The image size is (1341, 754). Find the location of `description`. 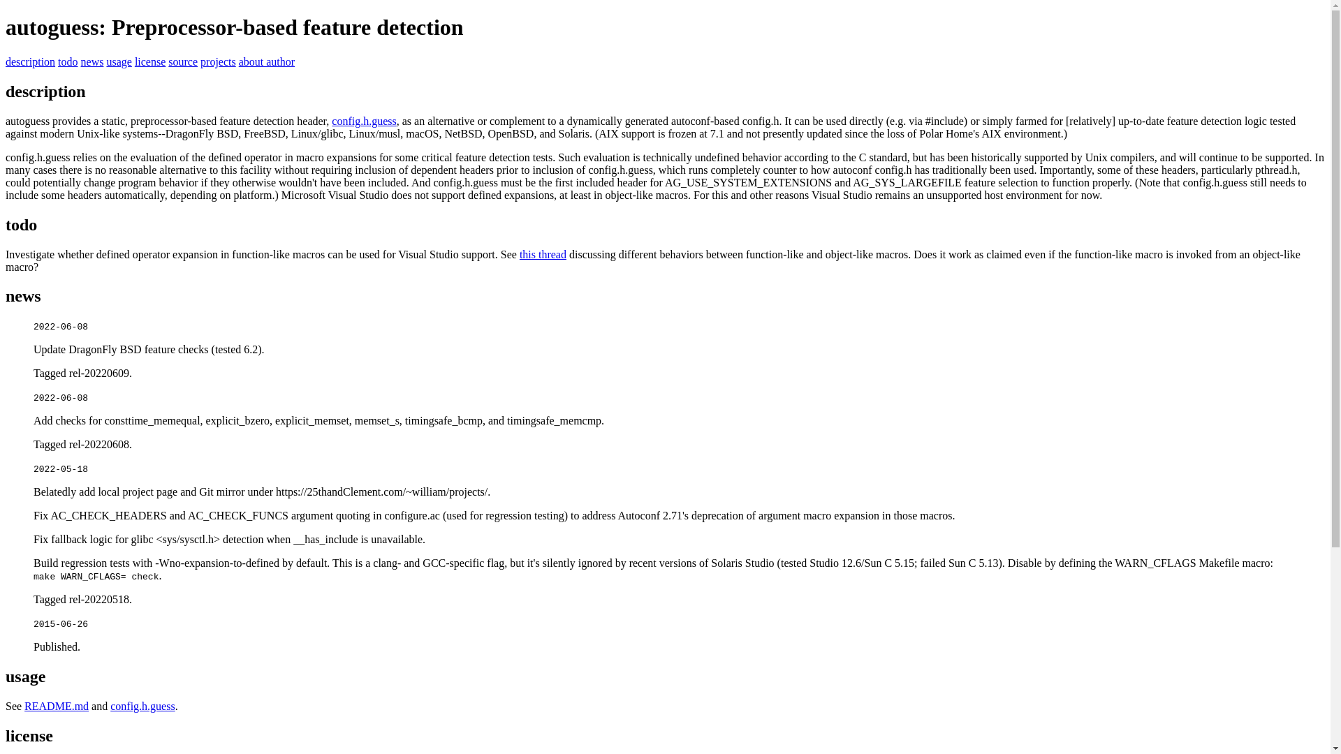

description is located at coordinates (29, 61).